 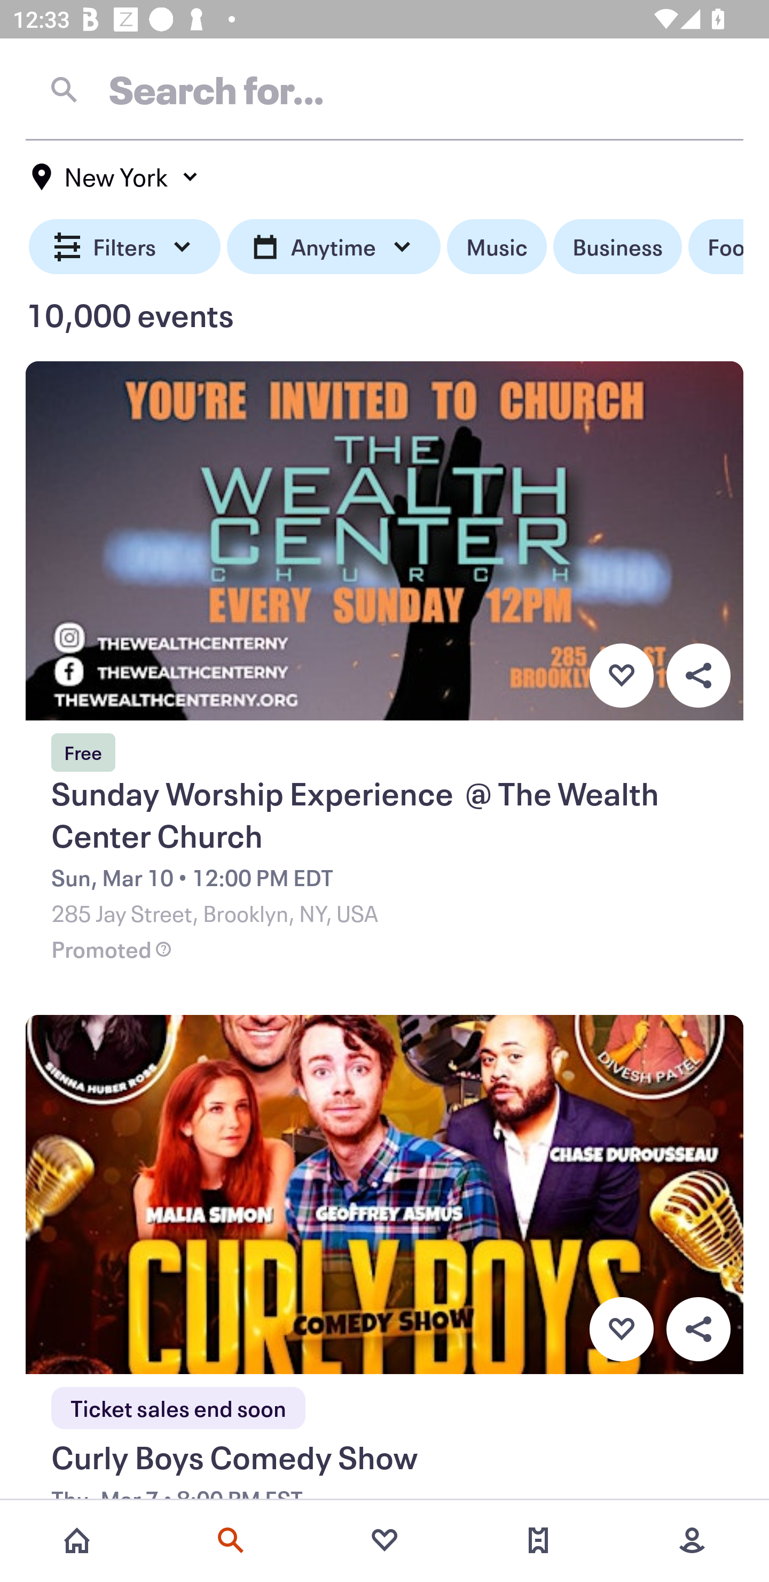 I want to click on Favorite button, so click(x=621, y=1330).